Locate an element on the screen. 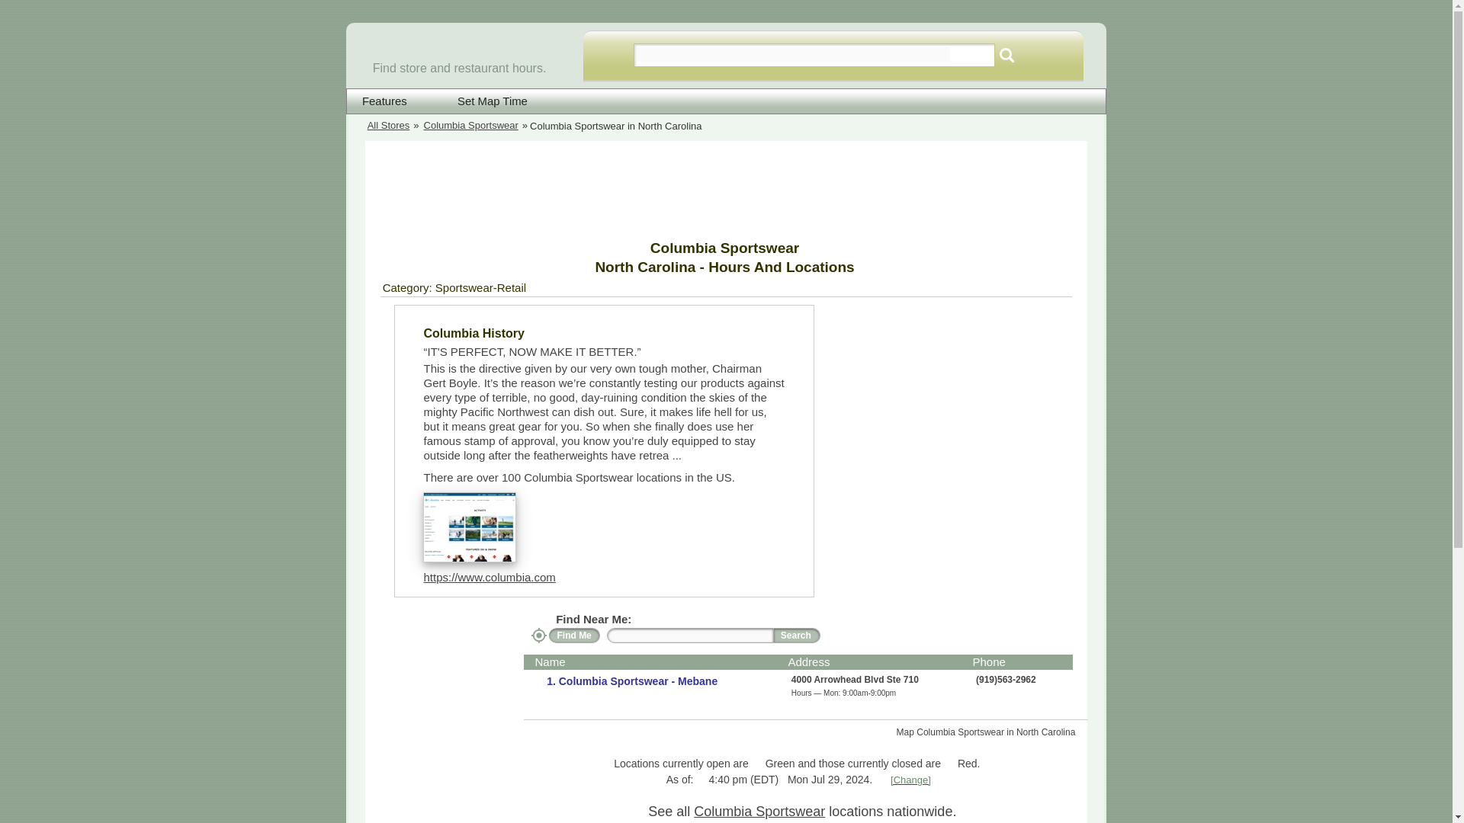 The image size is (1464, 823). Map Columbia Sportswear in North Carolina is located at coordinates (993, 732).